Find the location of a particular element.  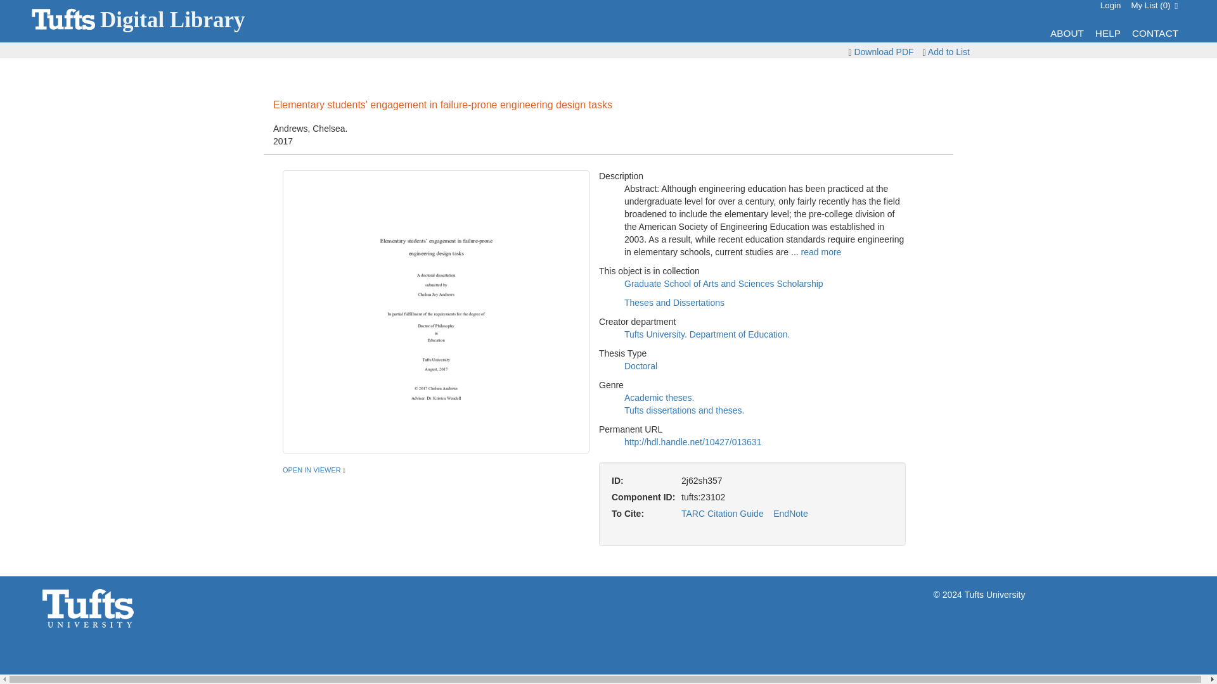

Academic theses. is located at coordinates (948, 52).